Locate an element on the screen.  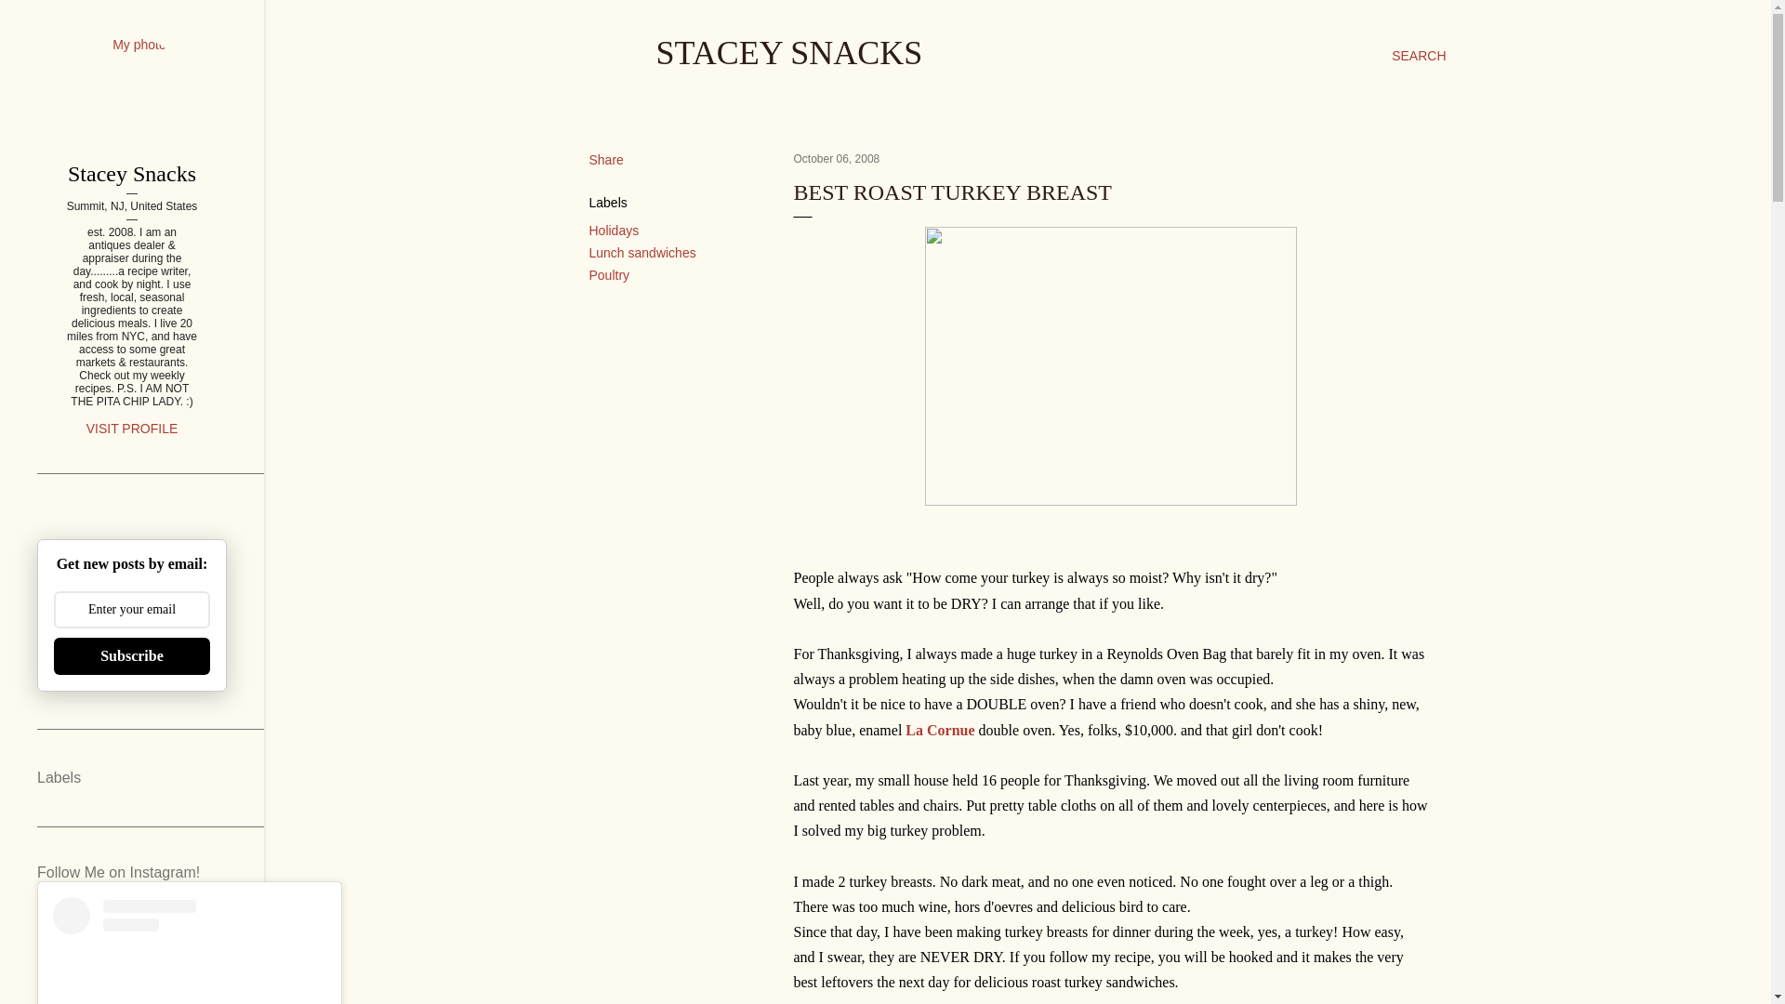
October 06, 2008 is located at coordinates (837, 159).